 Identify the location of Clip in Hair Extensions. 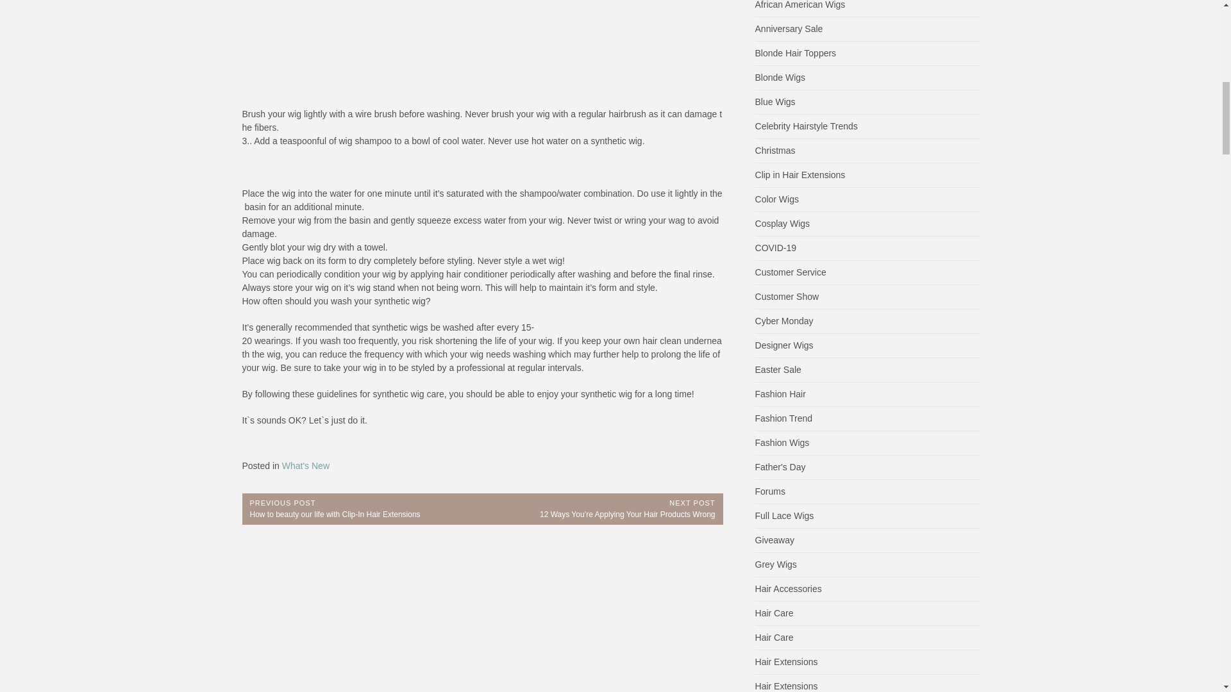
(800, 174).